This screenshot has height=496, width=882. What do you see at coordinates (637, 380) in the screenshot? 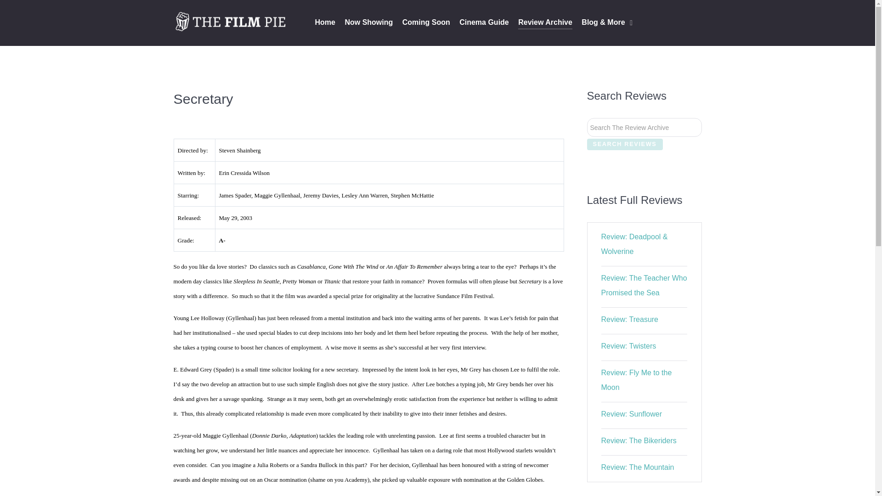
I see `Review: Fly Me to the Moon` at bounding box center [637, 380].